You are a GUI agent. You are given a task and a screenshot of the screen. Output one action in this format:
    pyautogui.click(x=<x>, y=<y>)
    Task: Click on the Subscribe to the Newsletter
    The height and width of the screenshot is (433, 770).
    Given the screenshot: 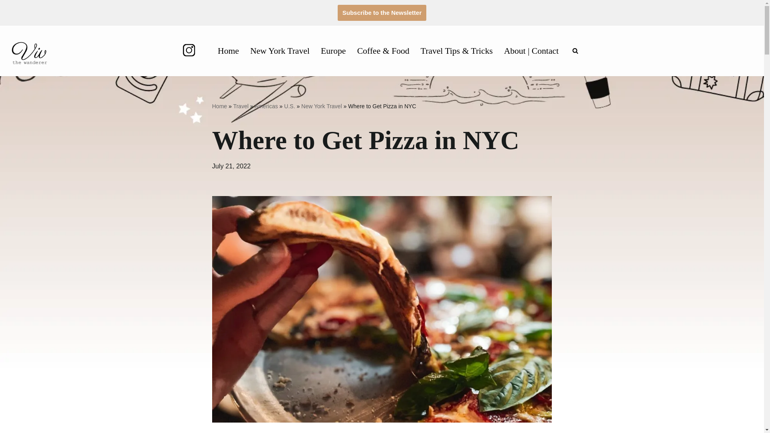 What is the action you would take?
    pyautogui.click(x=382, y=12)
    